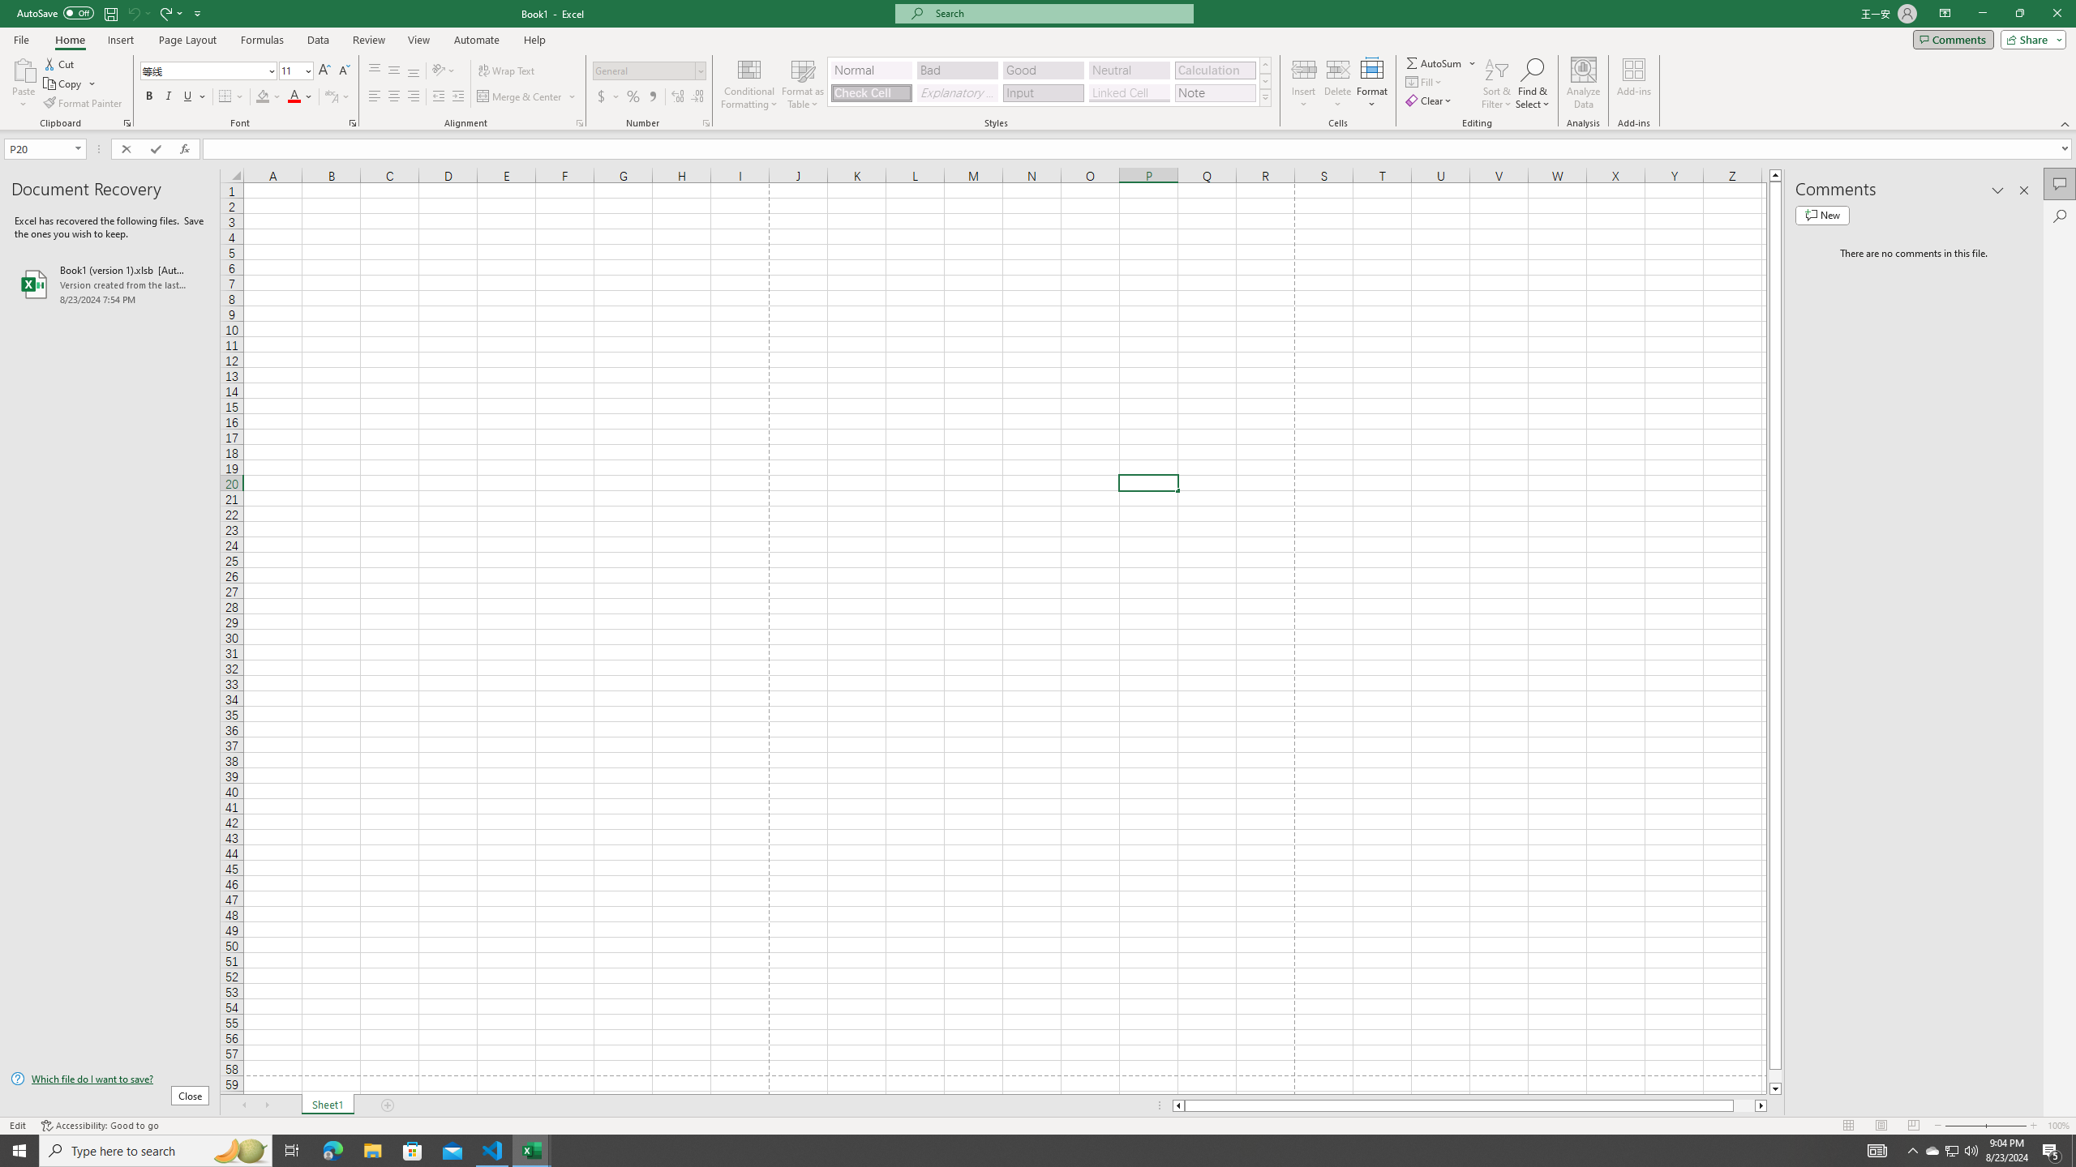 The image size is (2076, 1167). Describe the element at coordinates (344, 71) in the screenshot. I see `Decrease Font Size` at that location.